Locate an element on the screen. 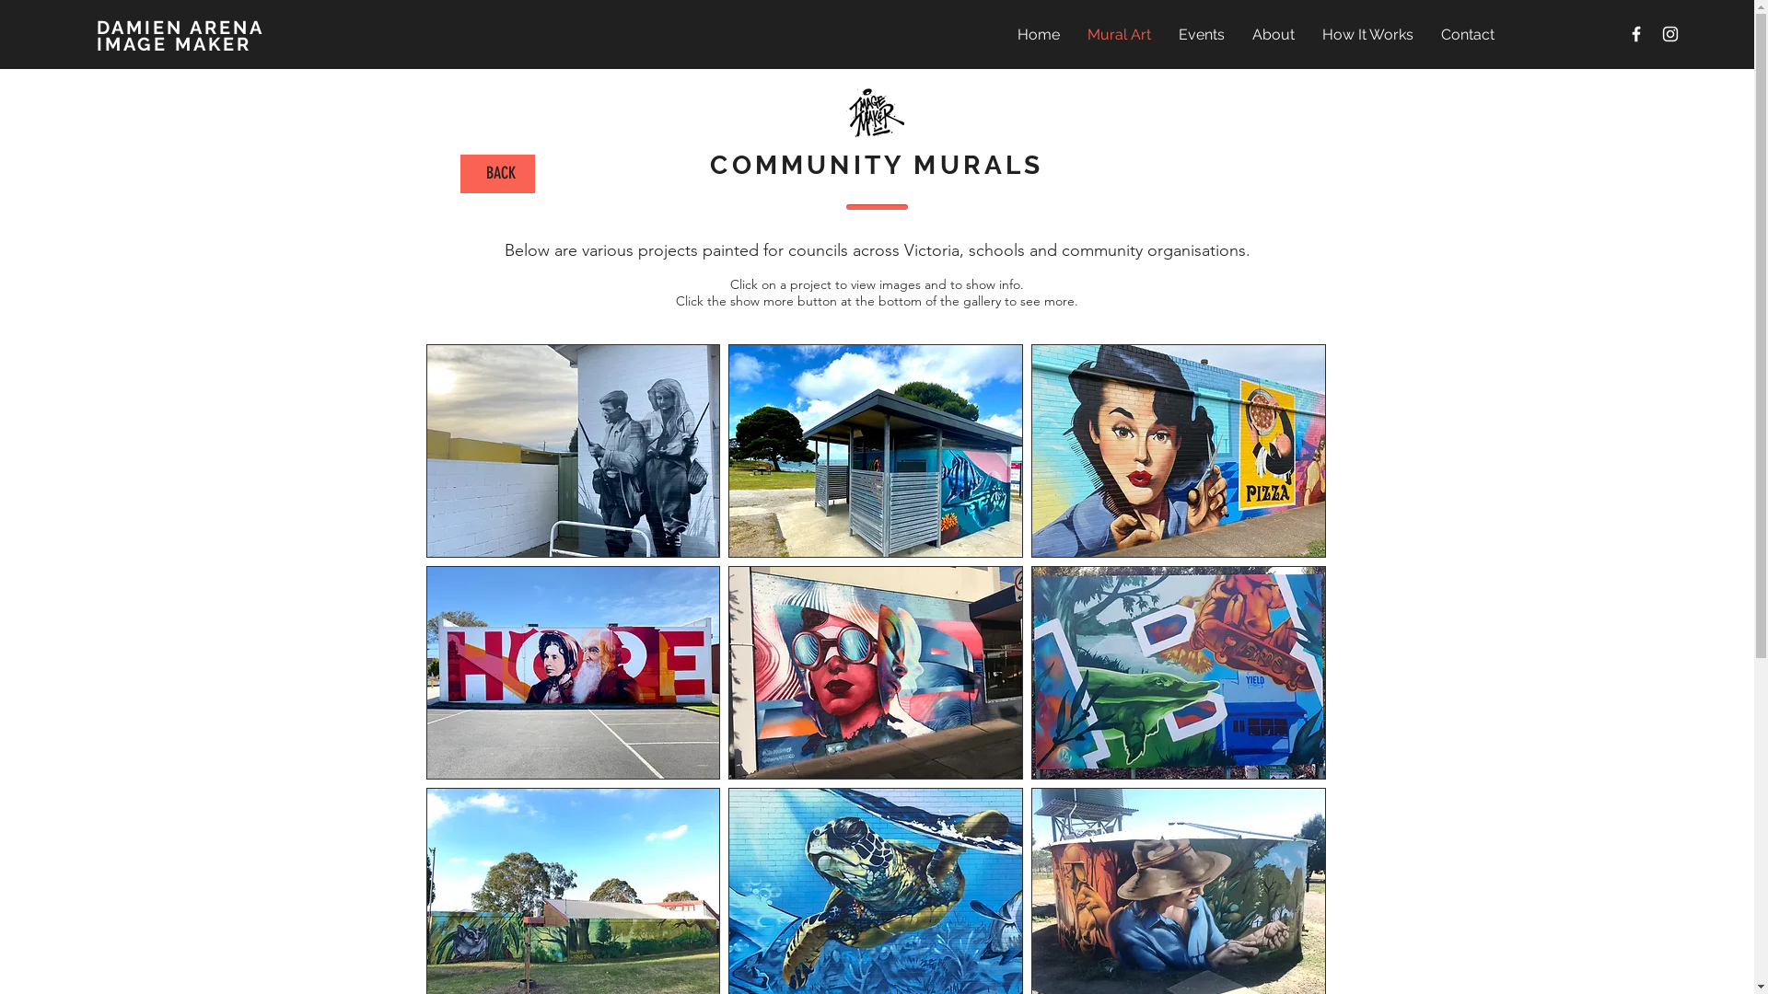  DAMIEN ARENA
IMAGE MAKER is located at coordinates (180, 36).